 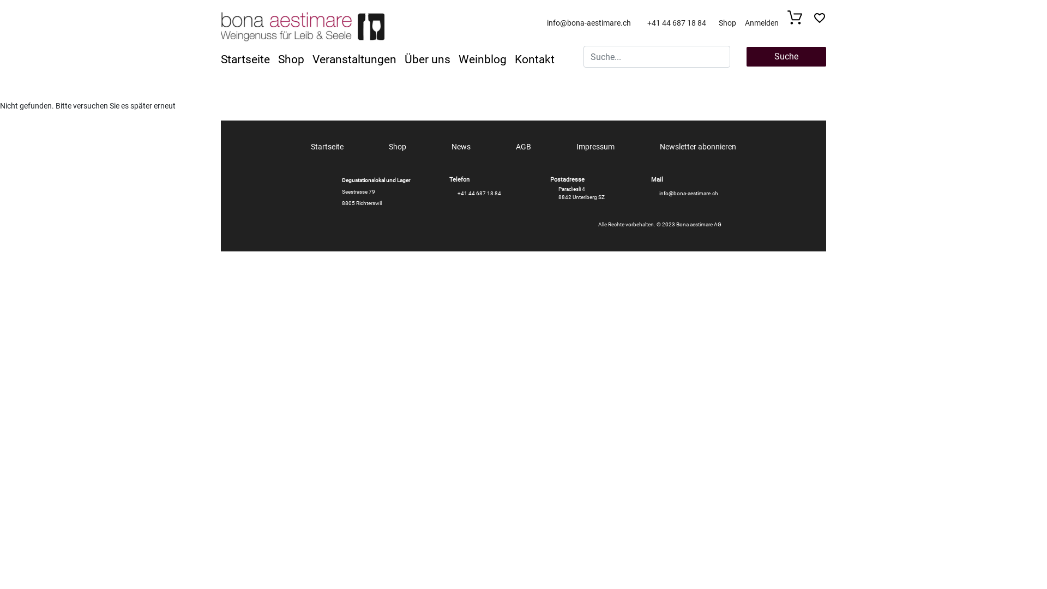 I want to click on Veranstaltungen, so click(x=359, y=59).